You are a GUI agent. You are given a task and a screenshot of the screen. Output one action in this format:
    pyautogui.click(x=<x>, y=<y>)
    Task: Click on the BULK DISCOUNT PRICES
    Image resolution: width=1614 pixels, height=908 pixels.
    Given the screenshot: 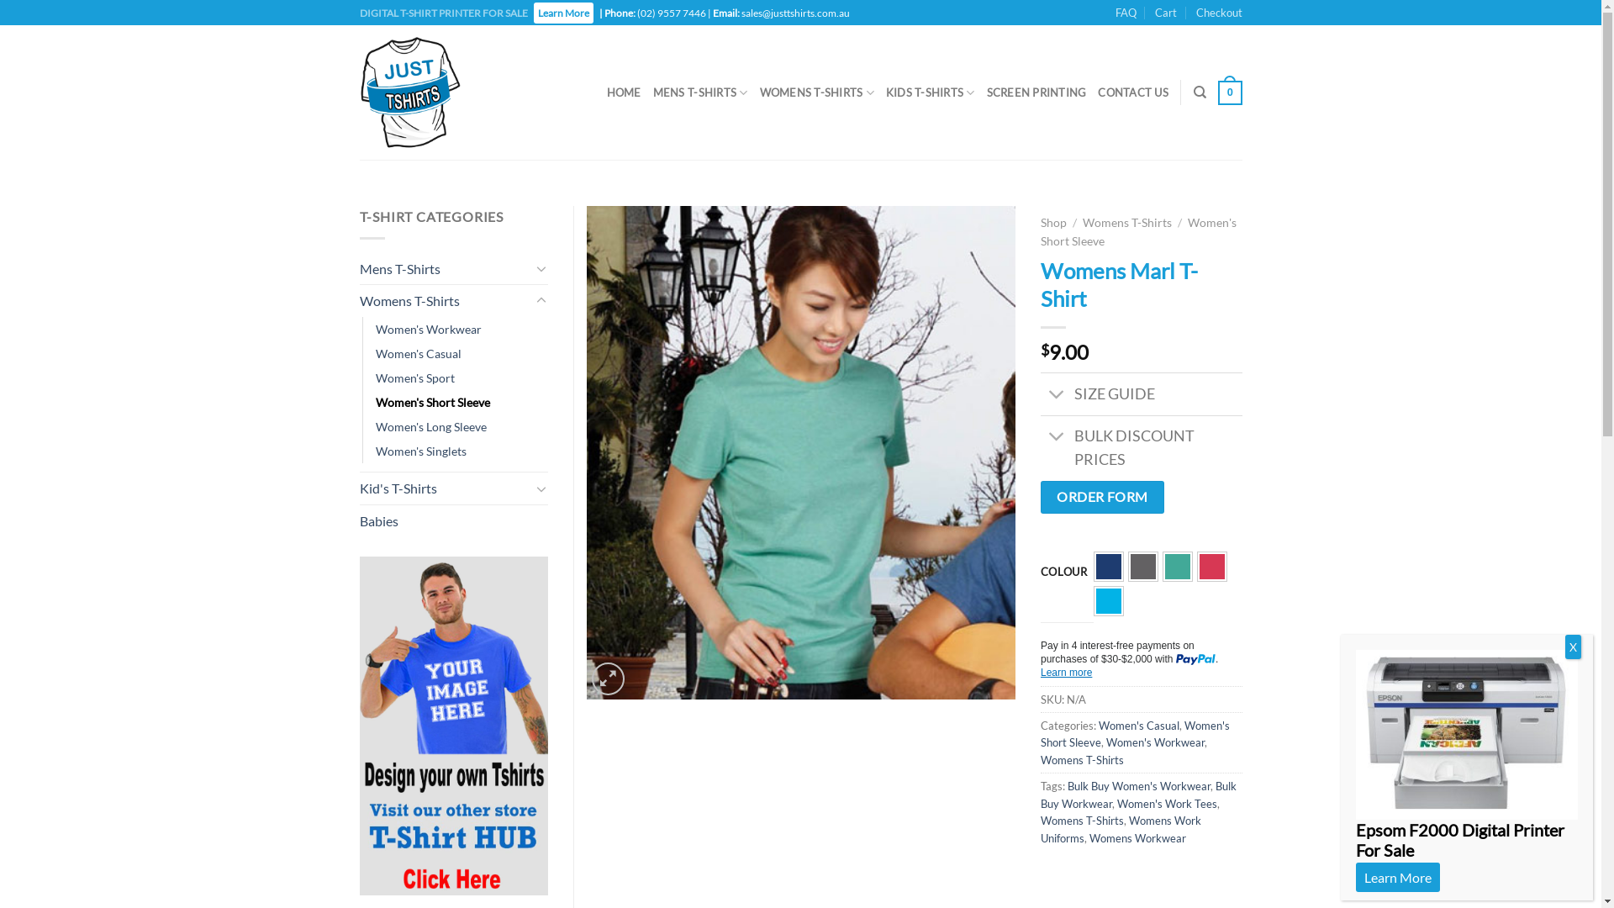 What is the action you would take?
    pyautogui.click(x=1142, y=448)
    